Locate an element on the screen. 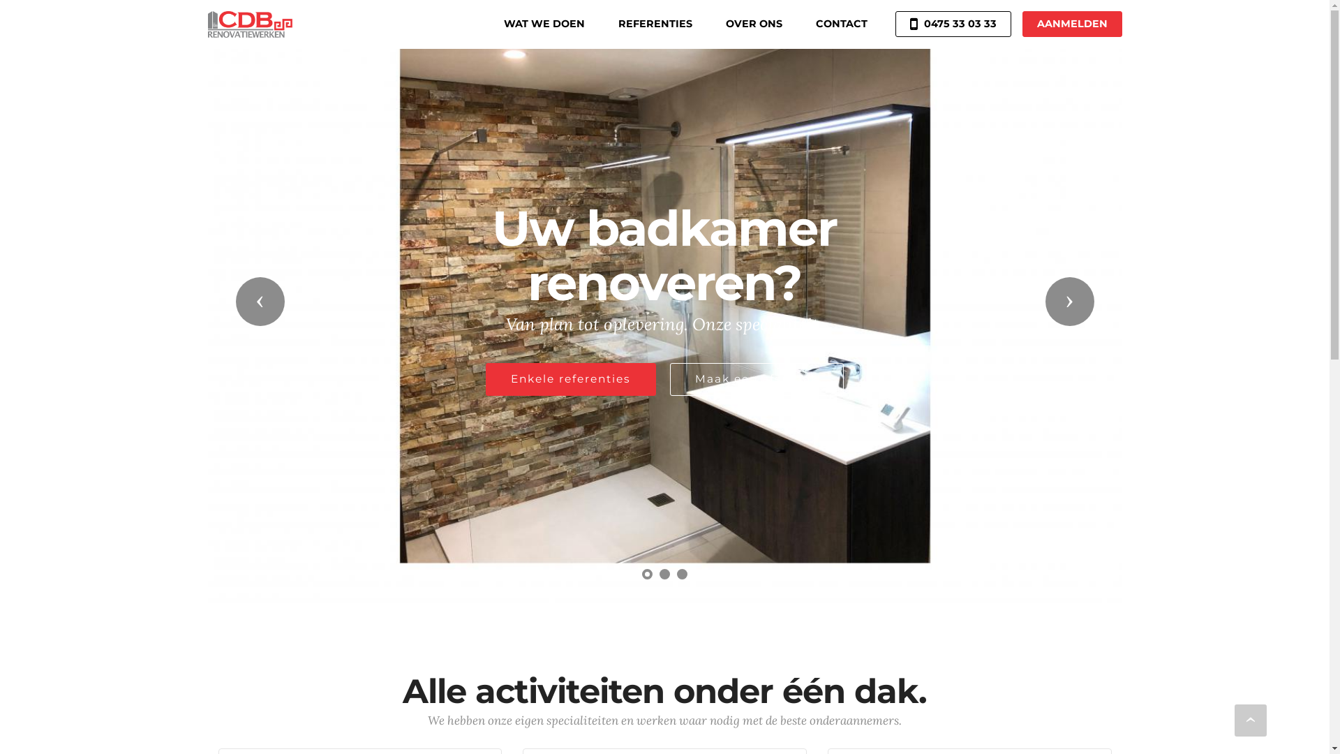 This screenshot has height=754, width=1340. Previous is located at coordinates (260, 302).